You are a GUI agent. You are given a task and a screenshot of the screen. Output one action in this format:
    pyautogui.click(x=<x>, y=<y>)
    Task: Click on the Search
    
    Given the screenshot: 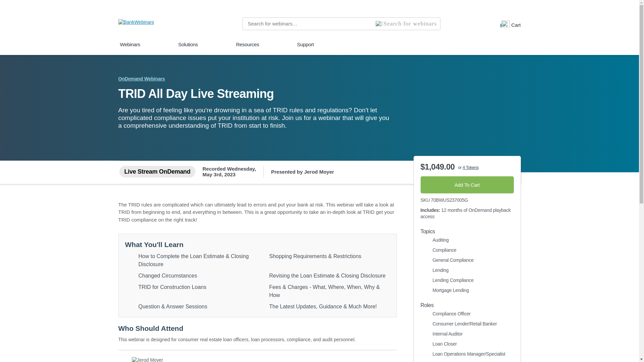 What is the action you would take?
    pyautogui.click(x=406, y=23)
    